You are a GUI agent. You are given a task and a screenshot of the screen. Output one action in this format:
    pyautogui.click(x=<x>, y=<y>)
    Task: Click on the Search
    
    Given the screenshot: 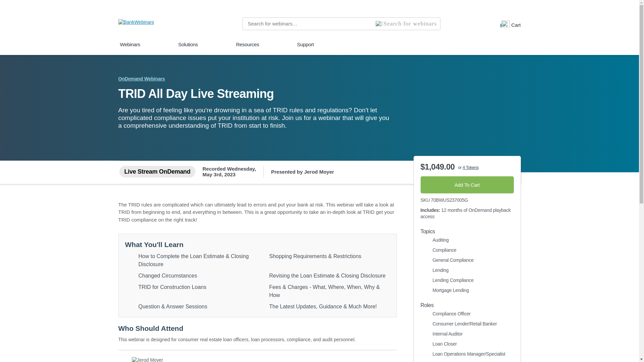 What is the action you would take?
    pyautogui.click(x=406, y=23)
    